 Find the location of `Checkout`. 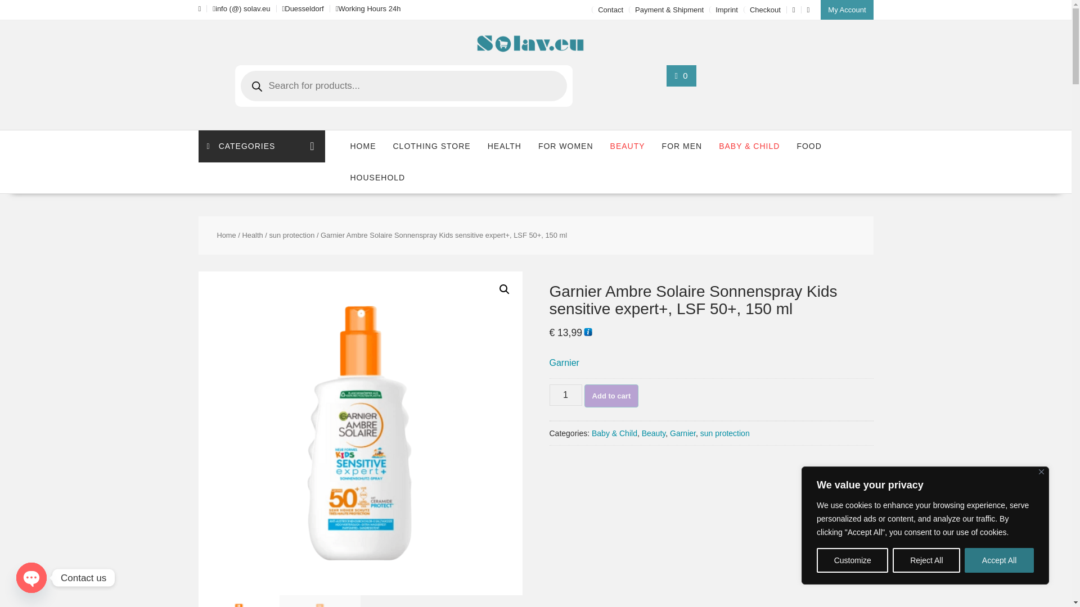

Checkout is located at coordinates (765, 9).